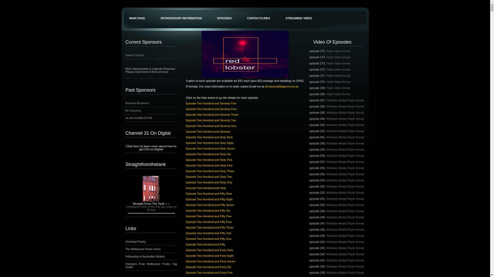 The width and height of the screenshot is (494, 277). I want to click on episode 245, so click(317, 236).